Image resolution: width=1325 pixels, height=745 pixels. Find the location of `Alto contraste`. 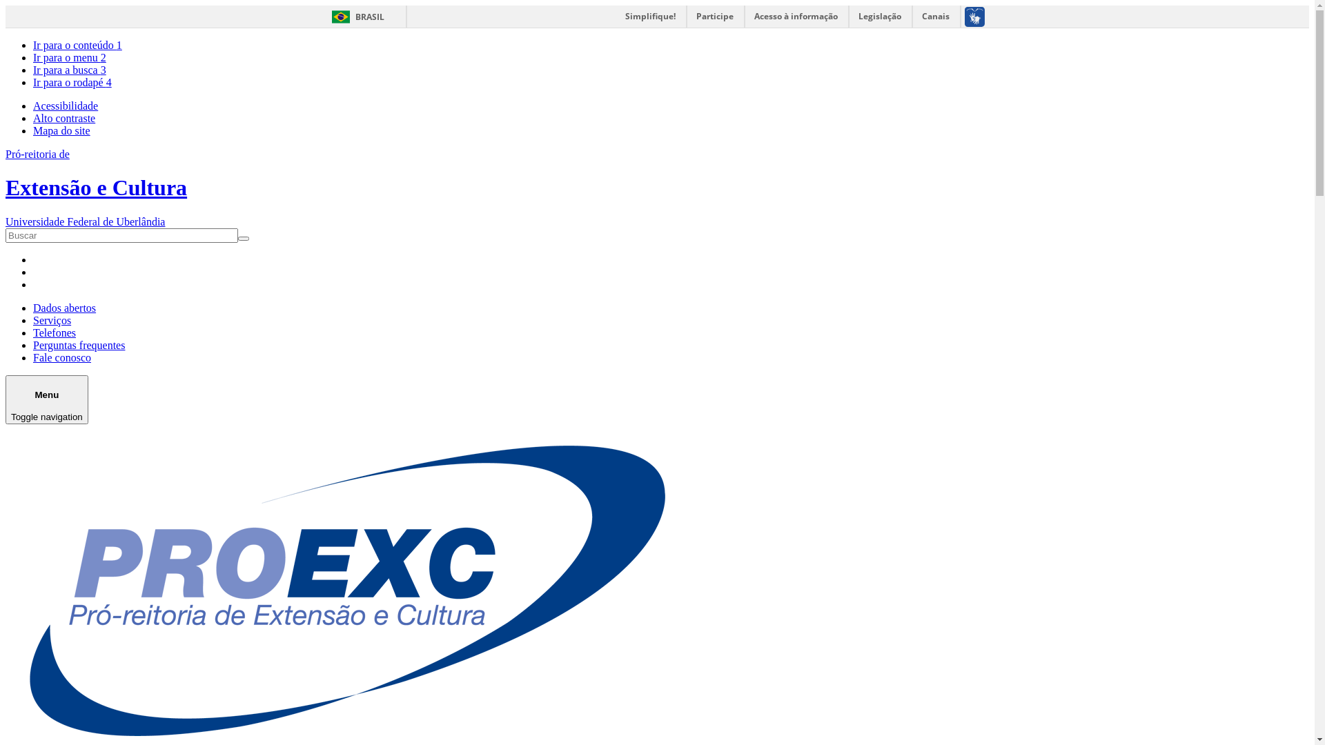

Alto contraste is located at coordinates (64, 119).